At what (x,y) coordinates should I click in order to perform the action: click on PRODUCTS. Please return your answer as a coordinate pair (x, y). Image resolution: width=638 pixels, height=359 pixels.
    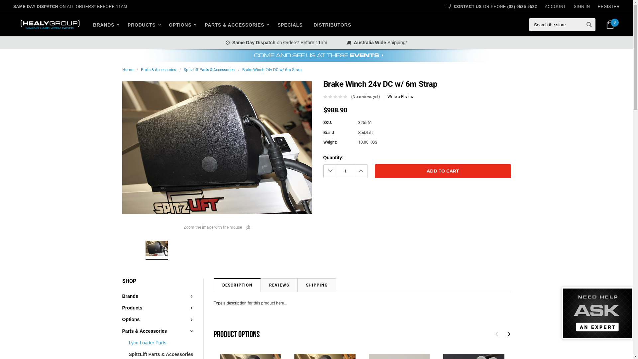
    Looking at the image, I should click on (143, 25).